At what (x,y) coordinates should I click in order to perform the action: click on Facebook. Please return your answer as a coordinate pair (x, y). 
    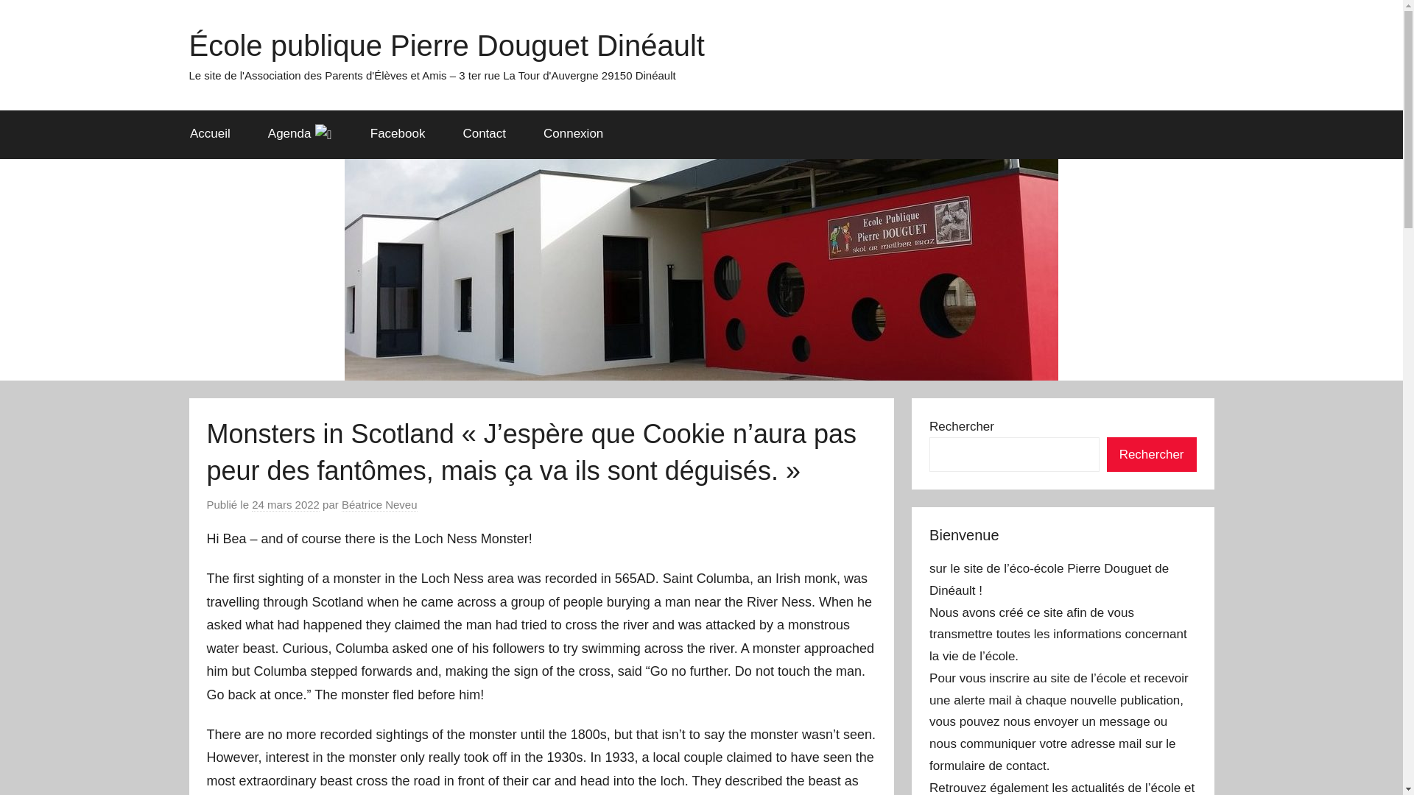
    Looking at the image, I should click on (397, 134).